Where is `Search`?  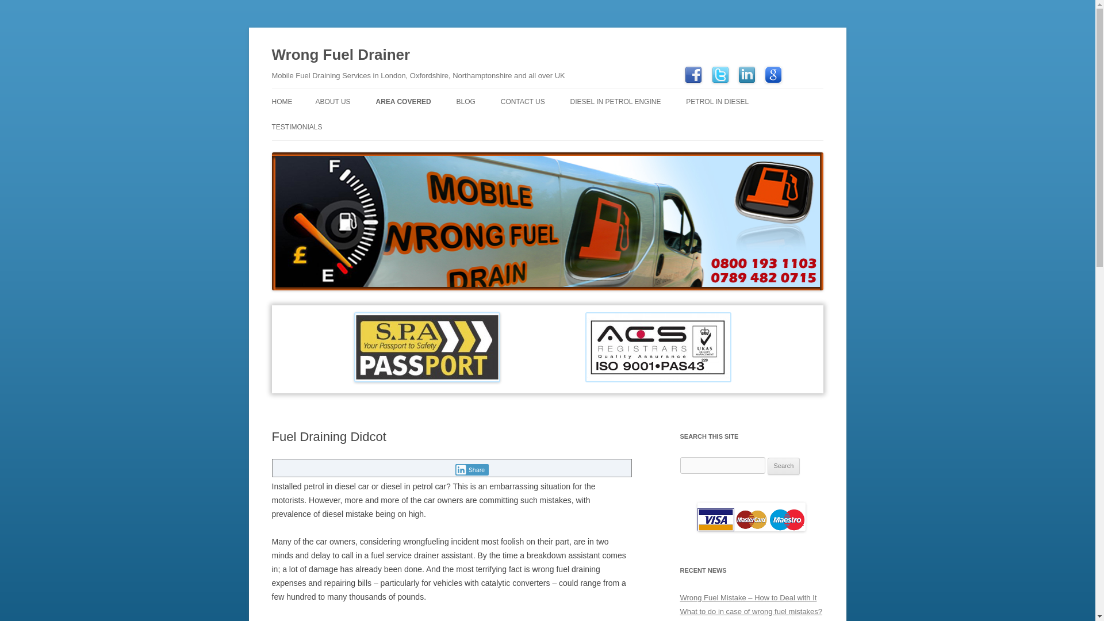 Search is located at coordinates (784, 466).